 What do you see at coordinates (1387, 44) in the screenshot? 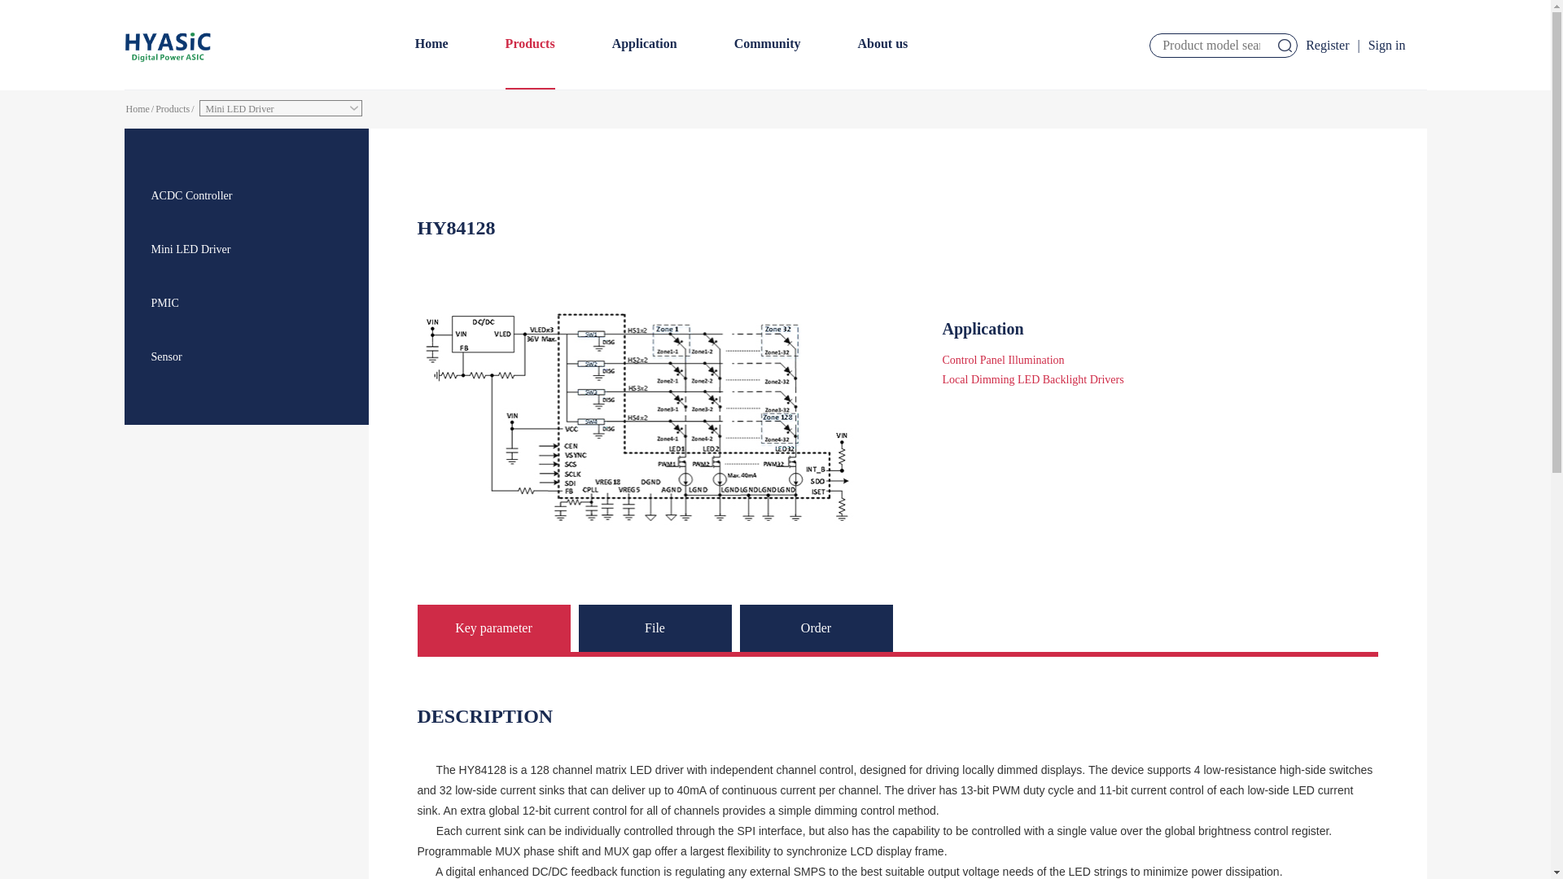
I see `Sign in` at bounding box center [1387, 44].